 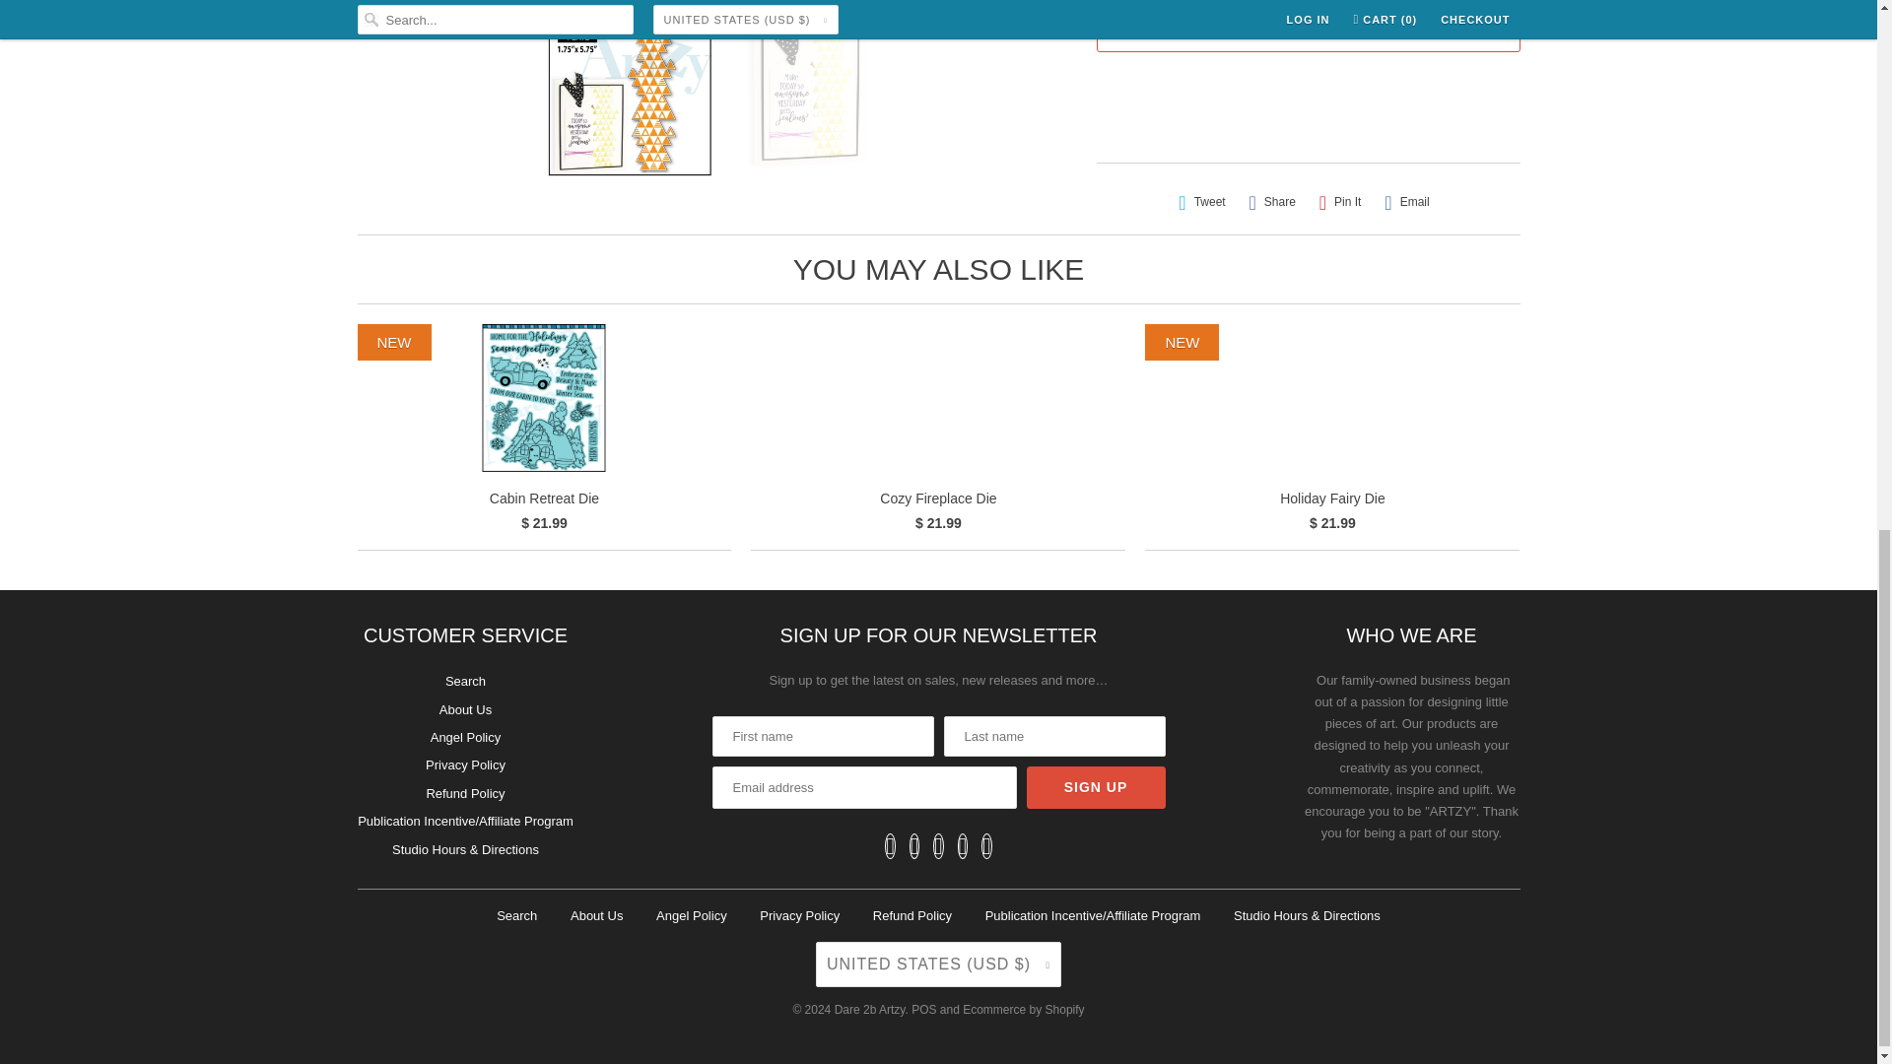 I want to click on Share this on Twitter, so click(x=1202, y=203).